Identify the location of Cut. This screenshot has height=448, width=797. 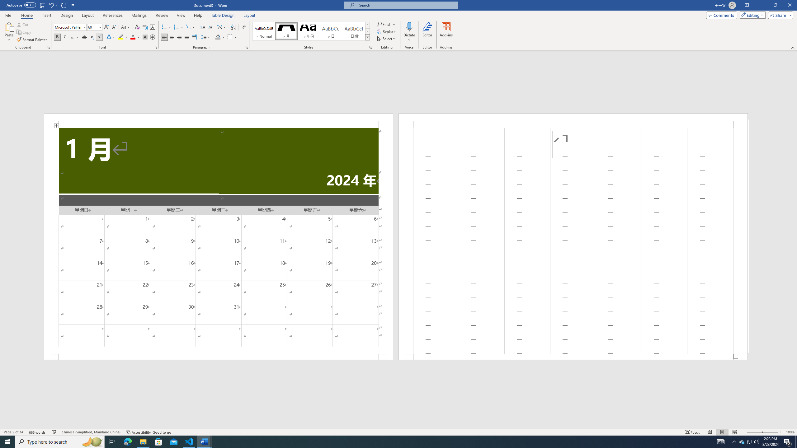
(23, 24).